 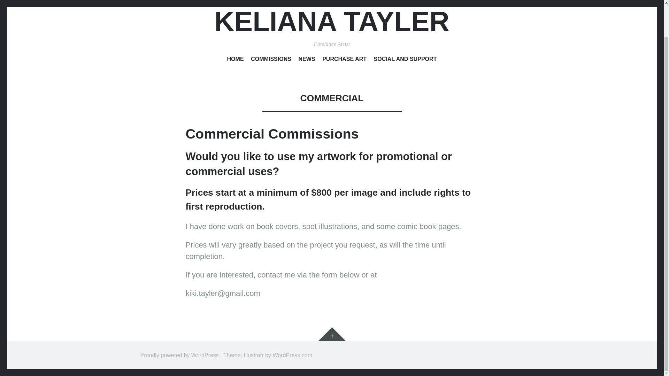 I want to click on SOCIAL AND SUPPORT, so click(x=405, y=60).